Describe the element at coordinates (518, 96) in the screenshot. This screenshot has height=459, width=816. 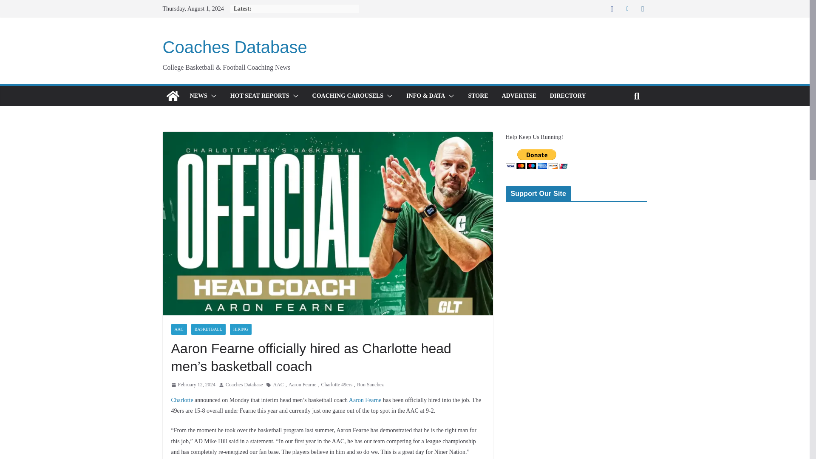
I see `ADVERTISE` at that location.